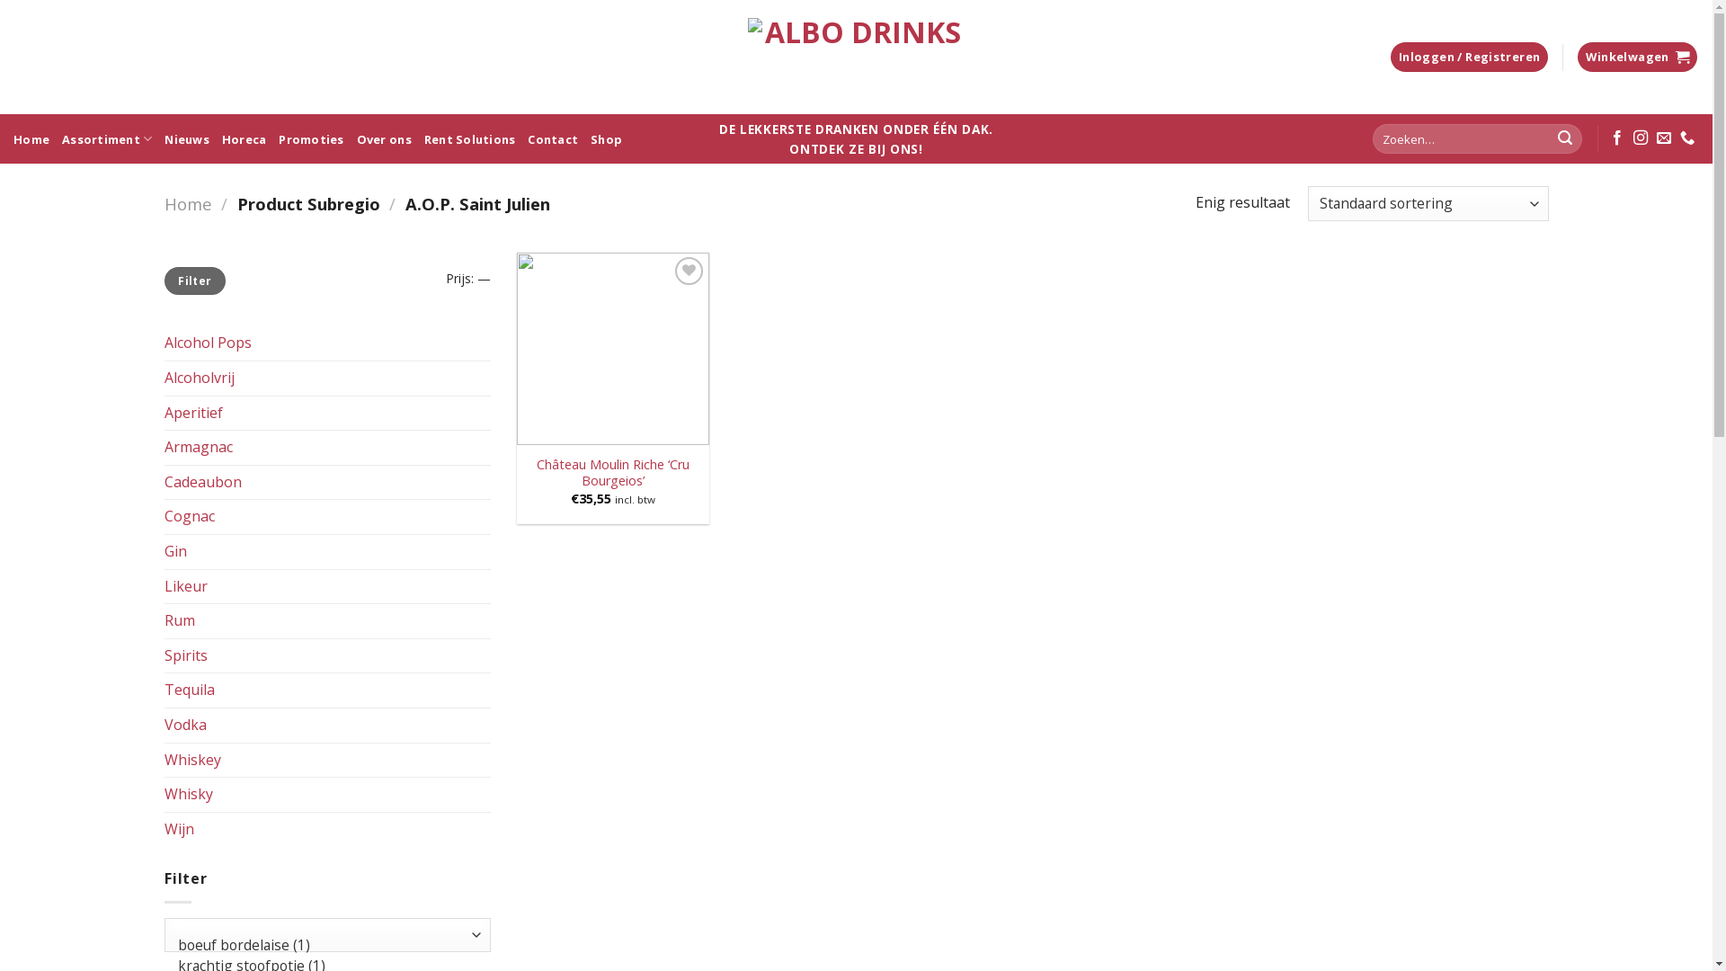 The image size is (1726, 971). What do you see at coordinates (327, 483) in the screenshot?
I see `Cadeaubon` at bounding box center [327, 483].